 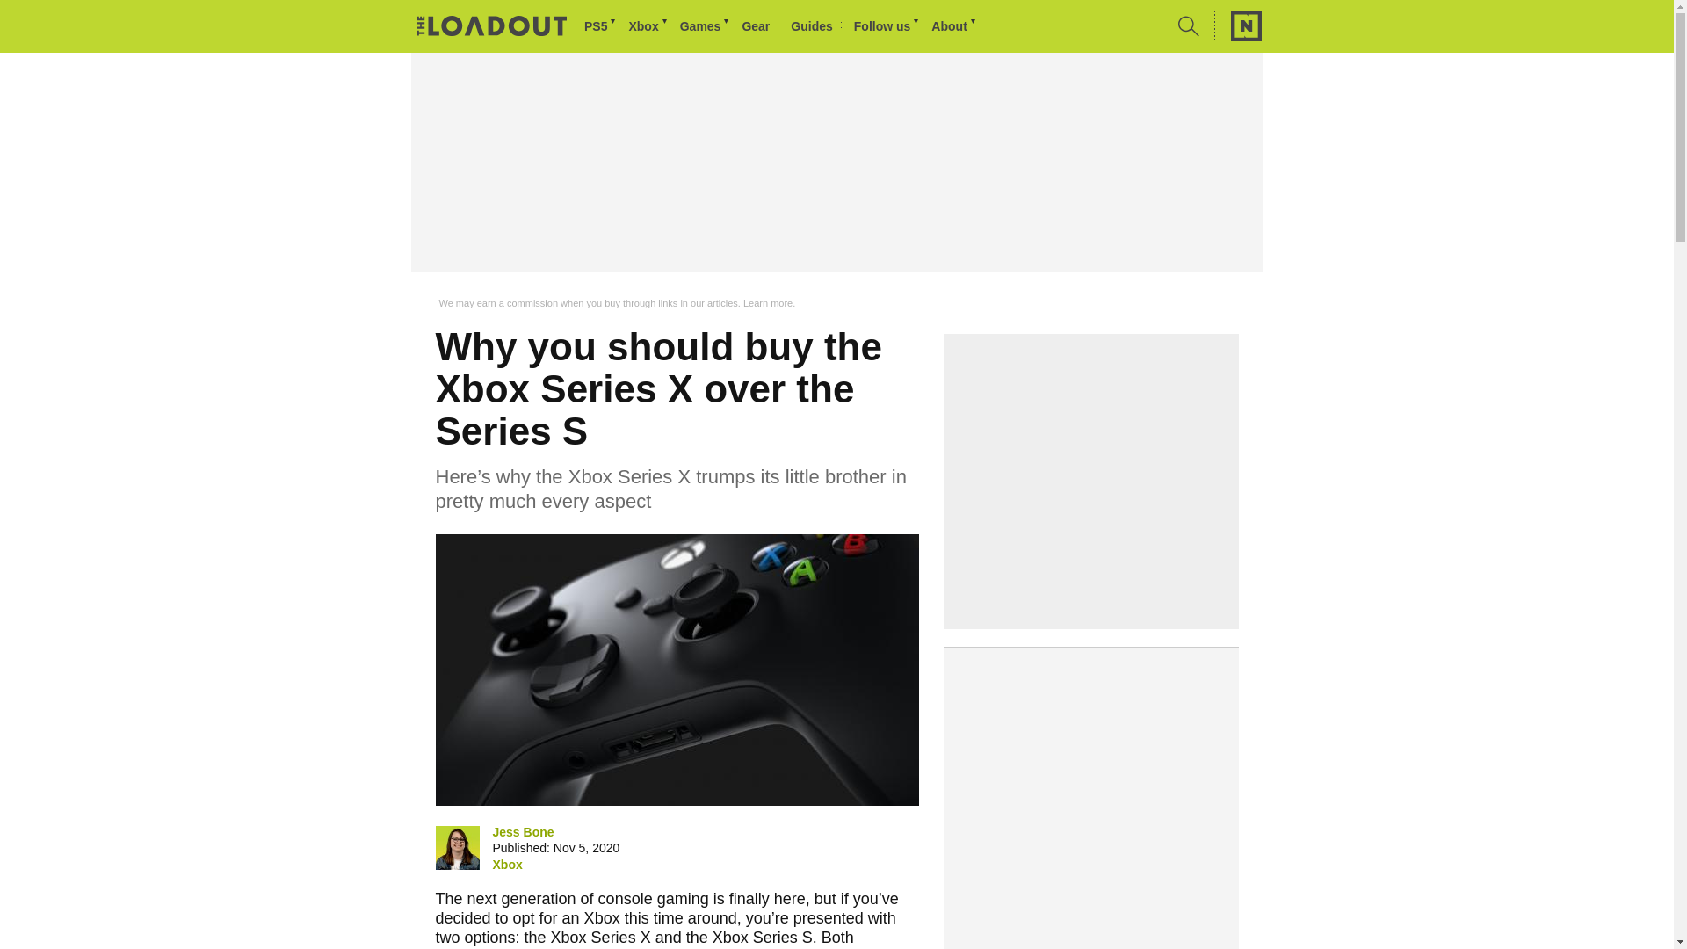 I want to click on Games, so click(x=706, y=26).